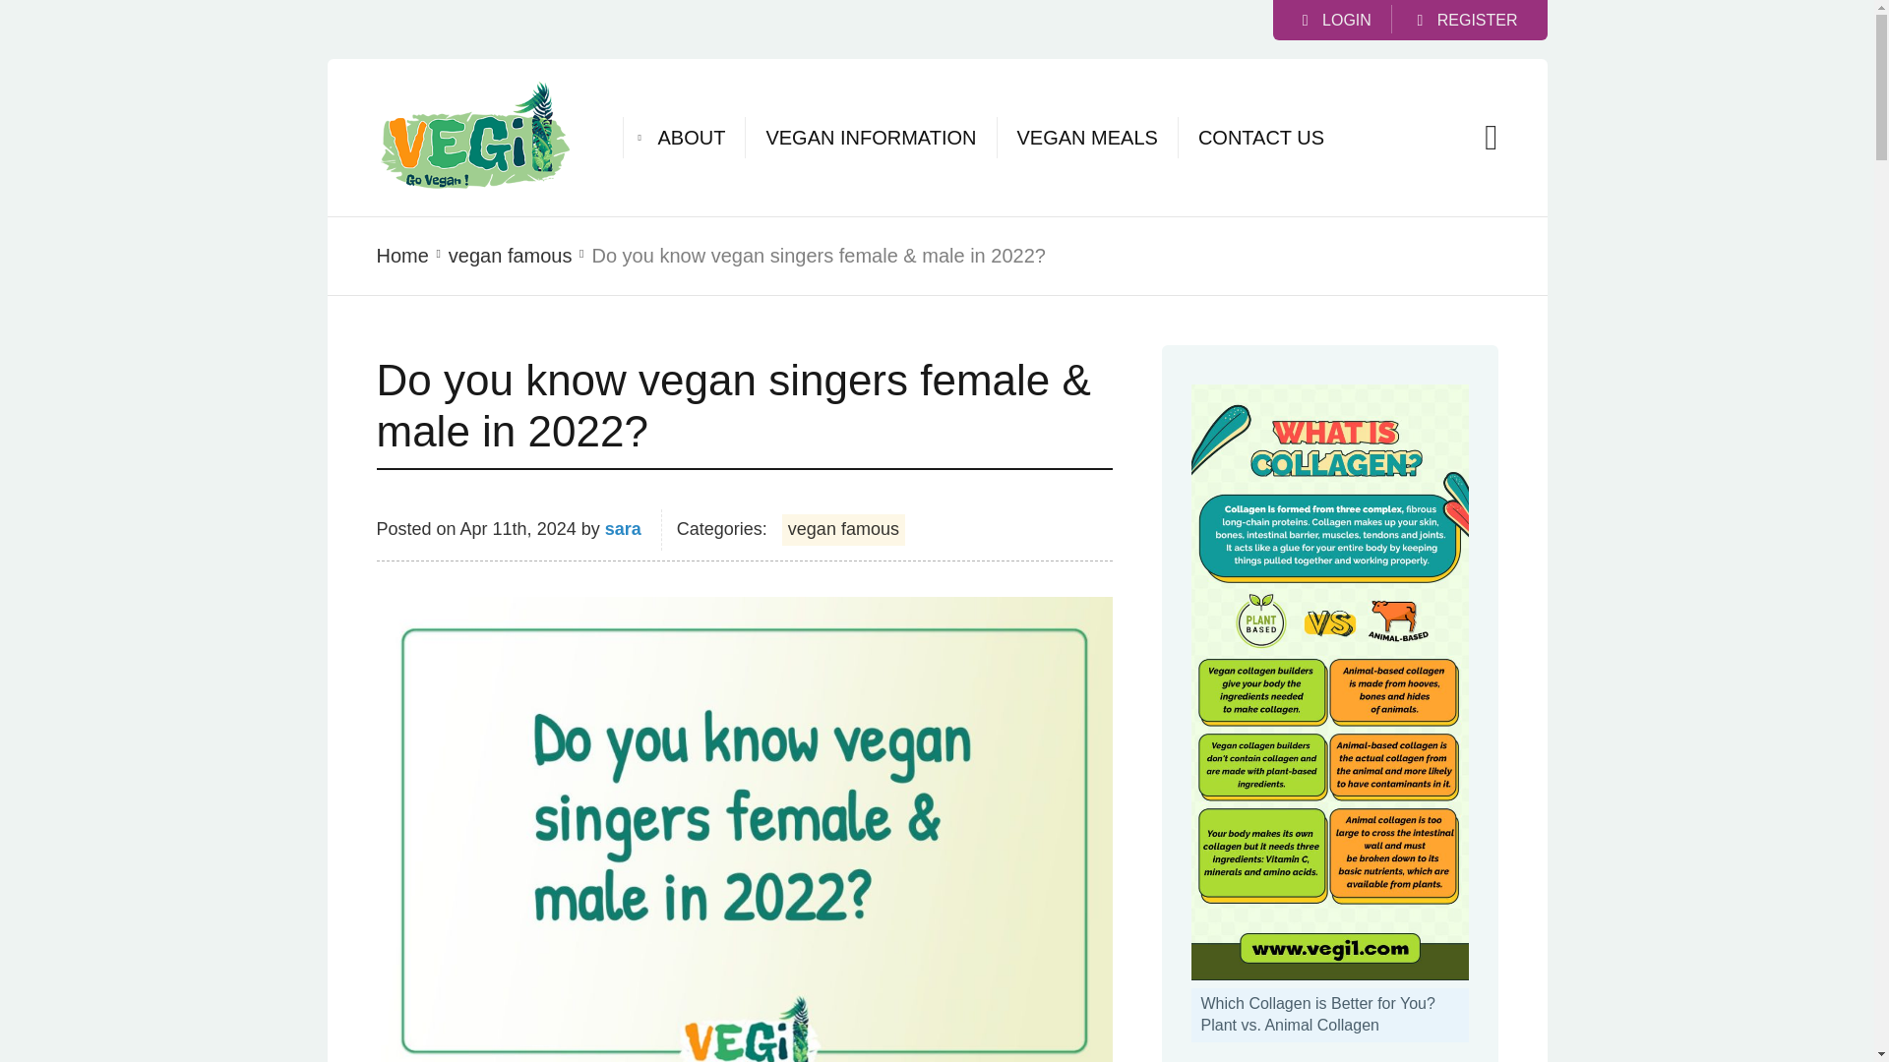  I want to click on vegan famous, so click(842, 529).